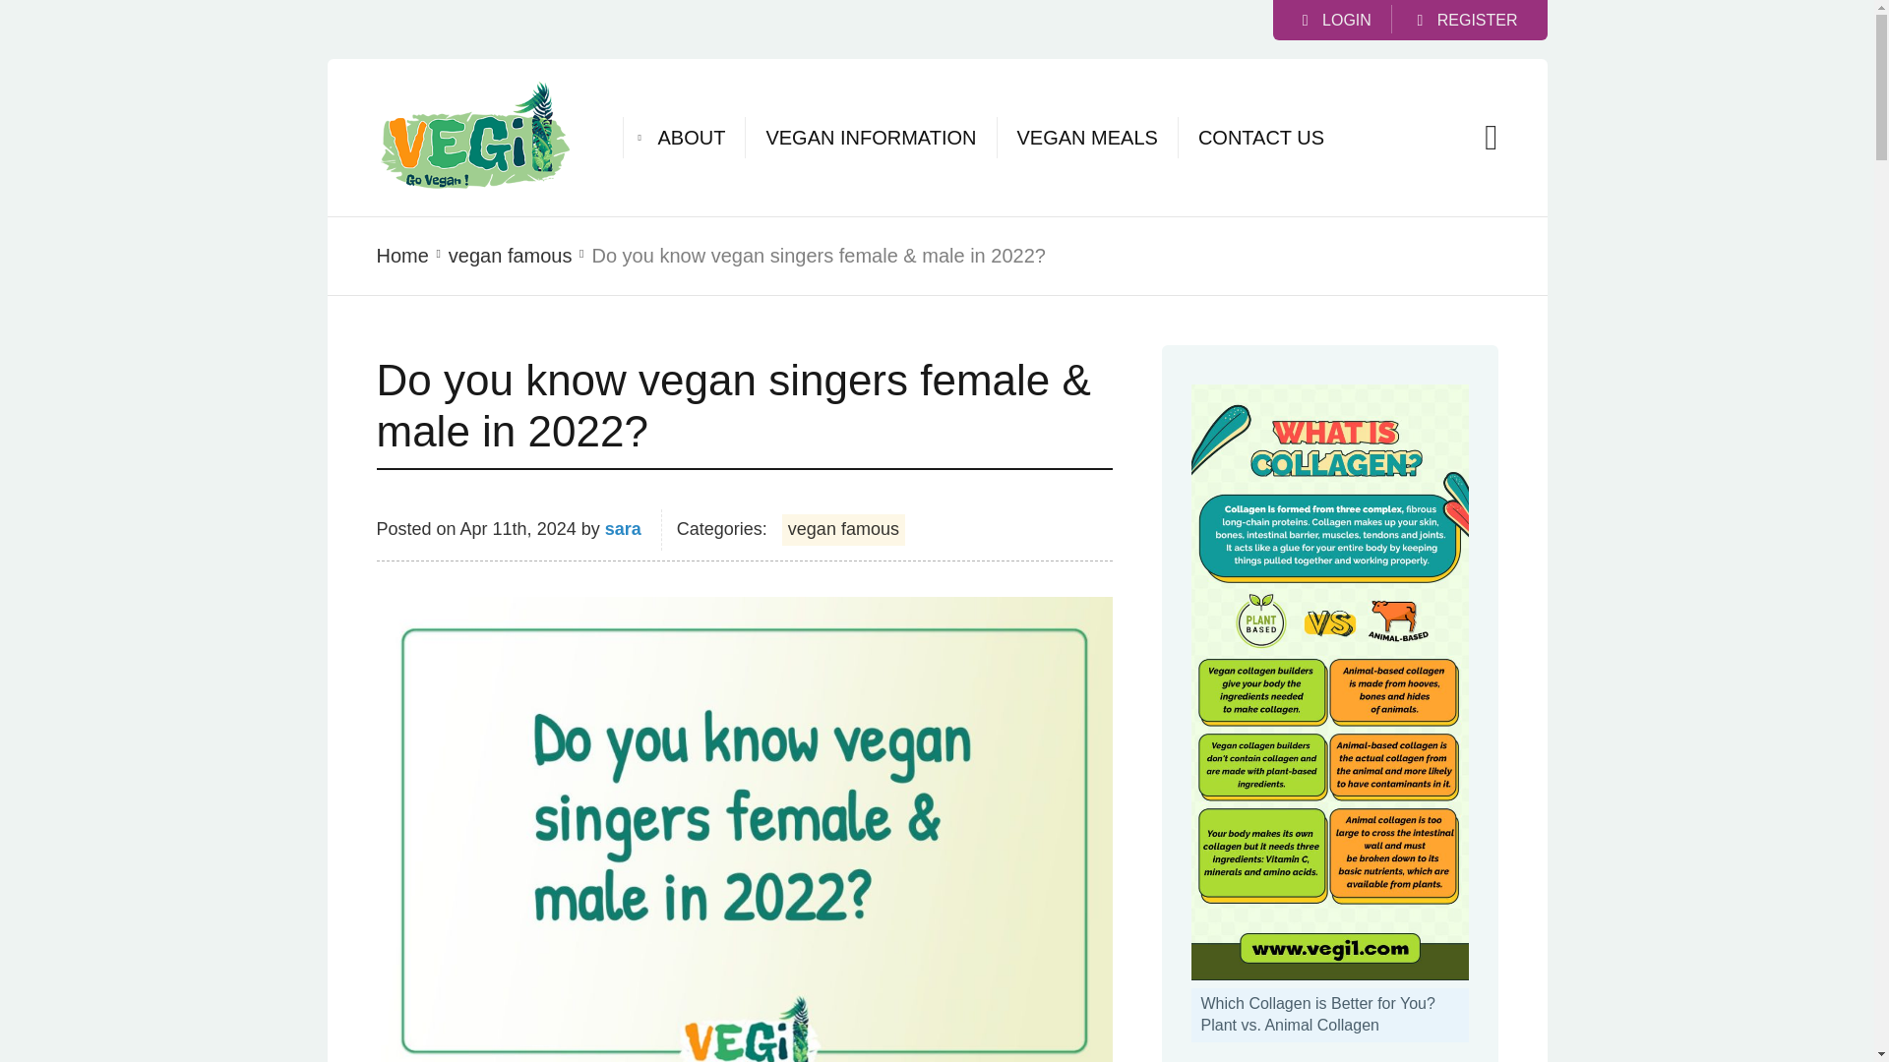  I want to click on vegan famous, so click(842, 529).